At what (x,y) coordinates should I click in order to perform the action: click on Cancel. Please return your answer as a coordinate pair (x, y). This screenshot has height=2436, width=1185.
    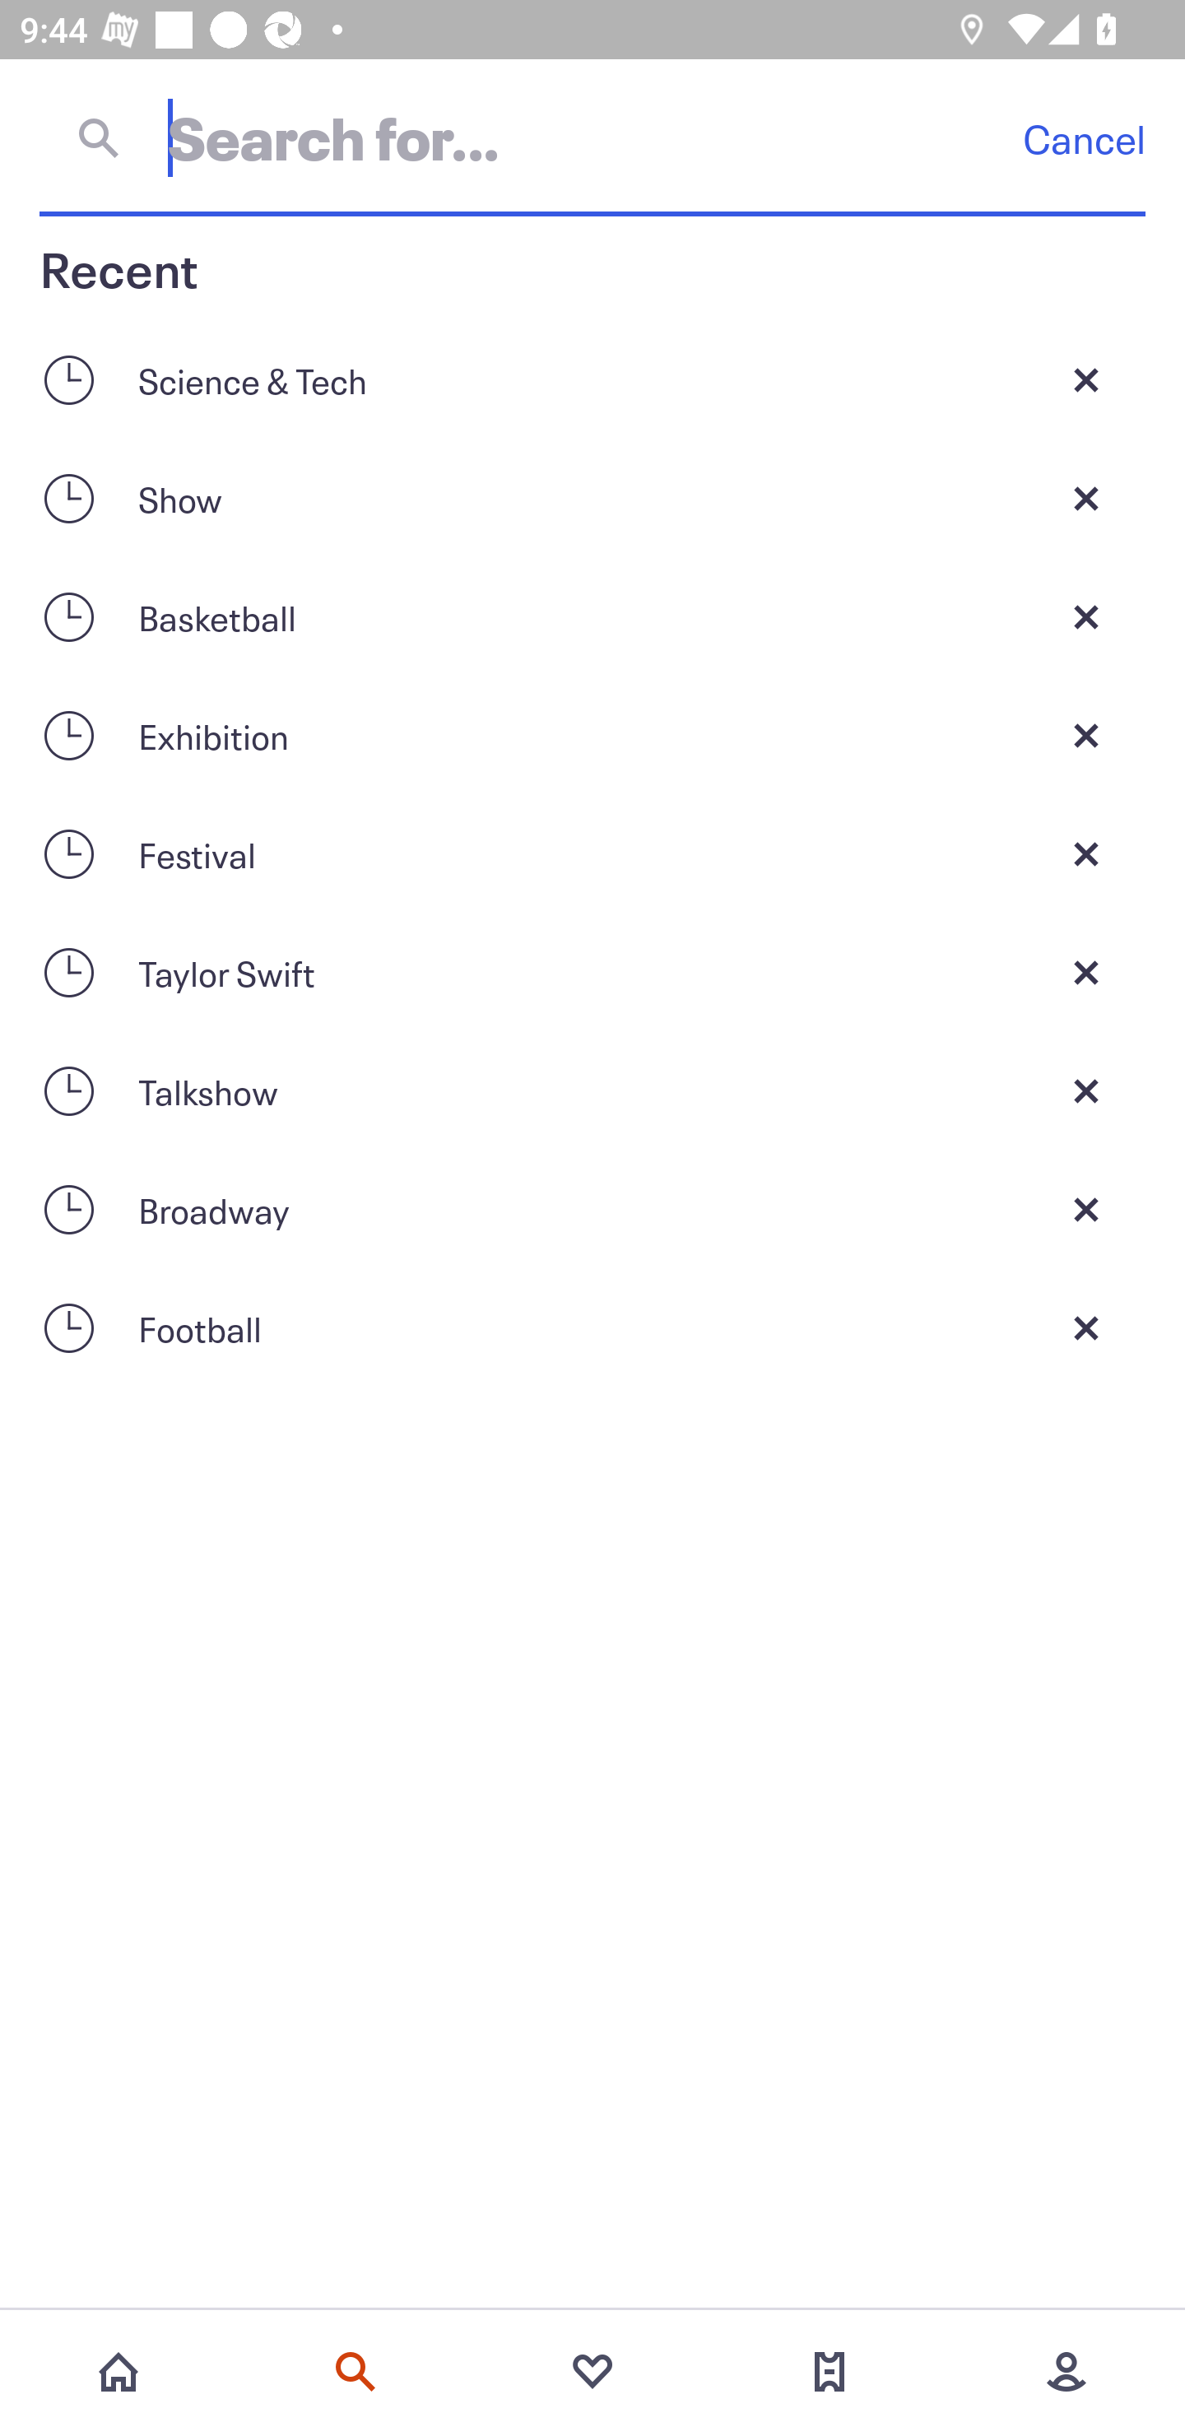
    Looking at the image, I should click on (1084, 138).